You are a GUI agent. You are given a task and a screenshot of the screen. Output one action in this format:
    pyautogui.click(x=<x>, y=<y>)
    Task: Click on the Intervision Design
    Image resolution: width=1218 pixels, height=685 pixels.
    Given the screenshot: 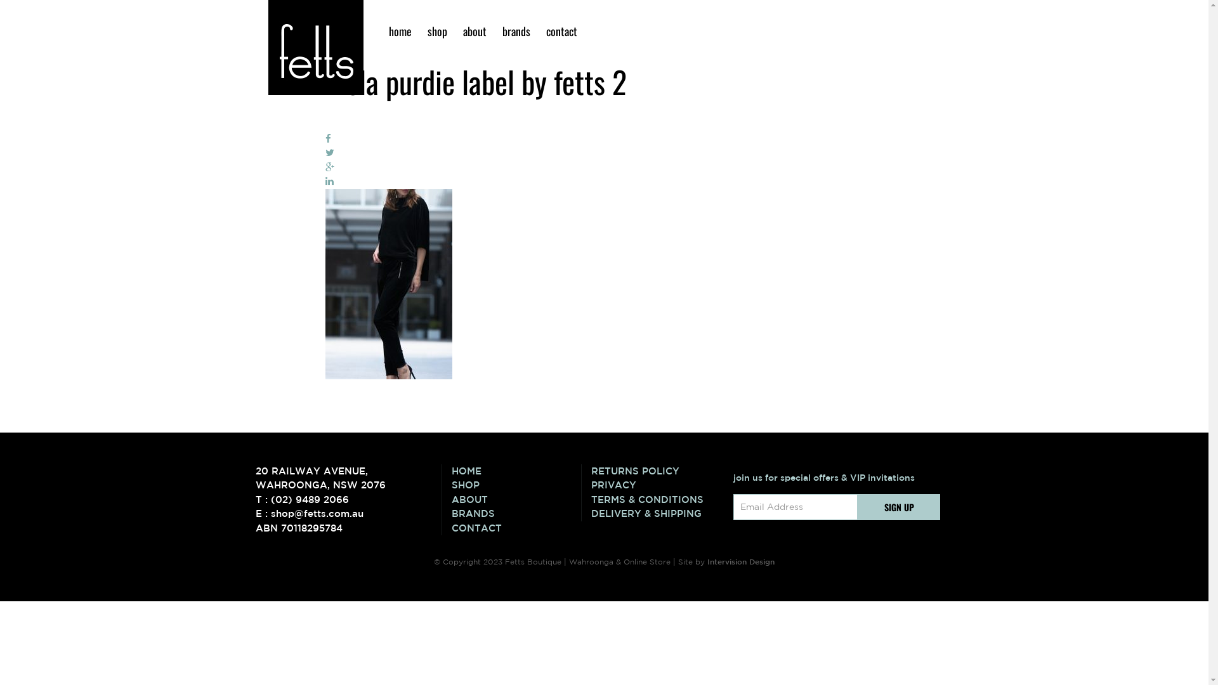 What is the action you would take?
    pyautogui.click(x=741, y=561)
    